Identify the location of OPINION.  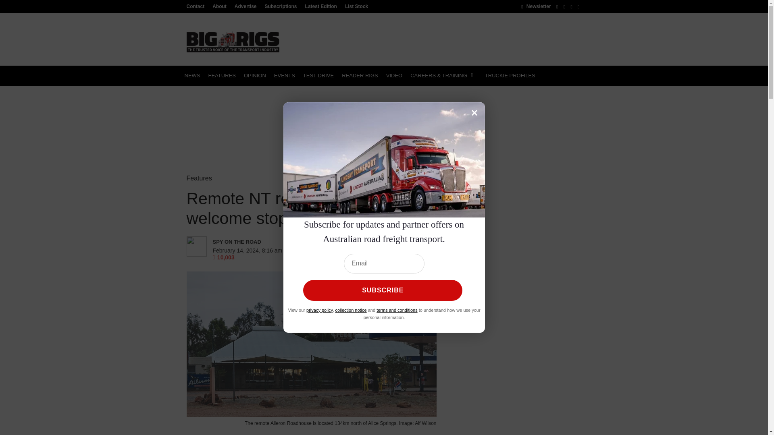
(255, 76).